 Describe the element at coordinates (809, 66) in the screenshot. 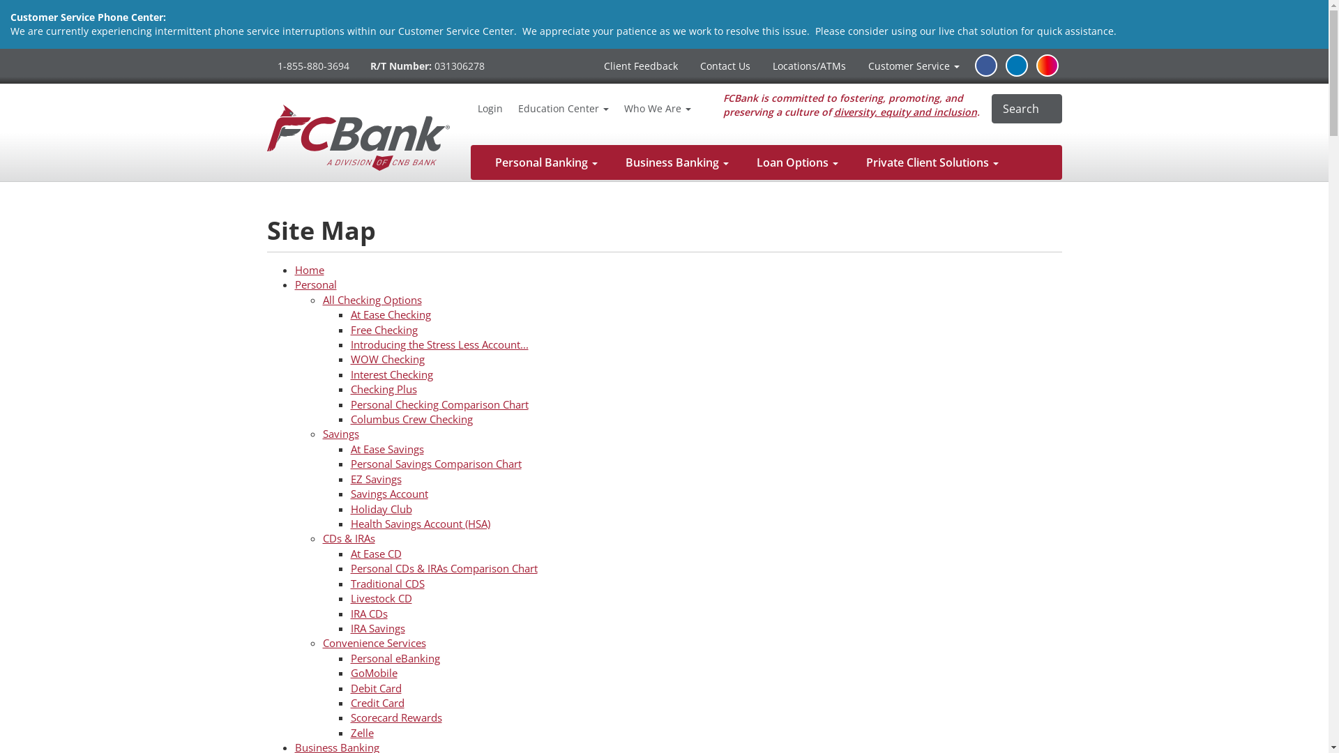

I see `Locations
Locations/ATMs` at that location.